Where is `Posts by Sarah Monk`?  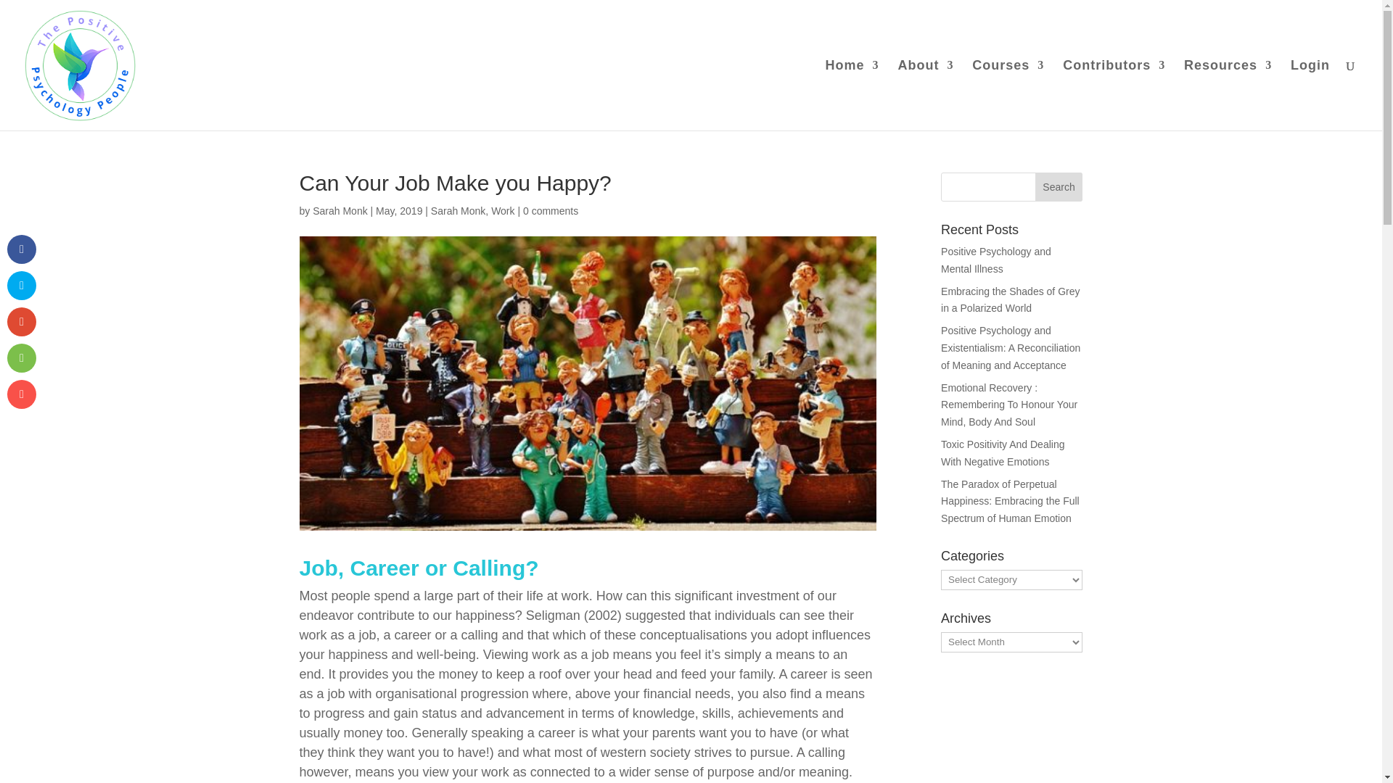 Posts by Sarah Monk is located at coordinates (340, 210).